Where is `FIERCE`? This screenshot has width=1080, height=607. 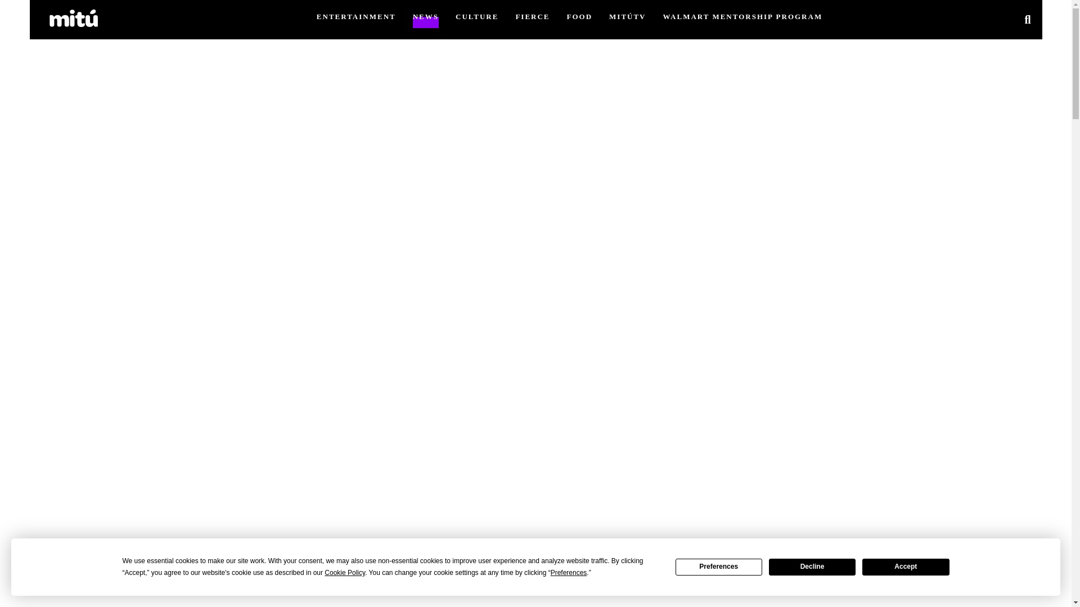
FIERCE is located at coordinates (532, 16).